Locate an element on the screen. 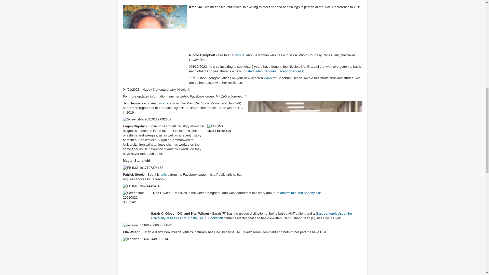 This screenshot has width=489, height=275. article is located at coordinates (240, 55).